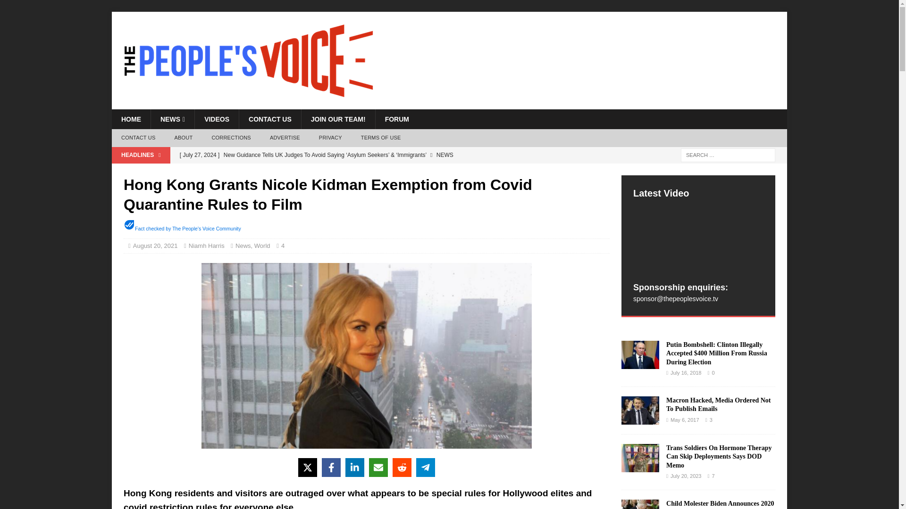 The image size is (906, 509). What do you see at coordinates (270, 119) in the screenshot?
I see `CONTACT US` at bounding box center [270, 119].